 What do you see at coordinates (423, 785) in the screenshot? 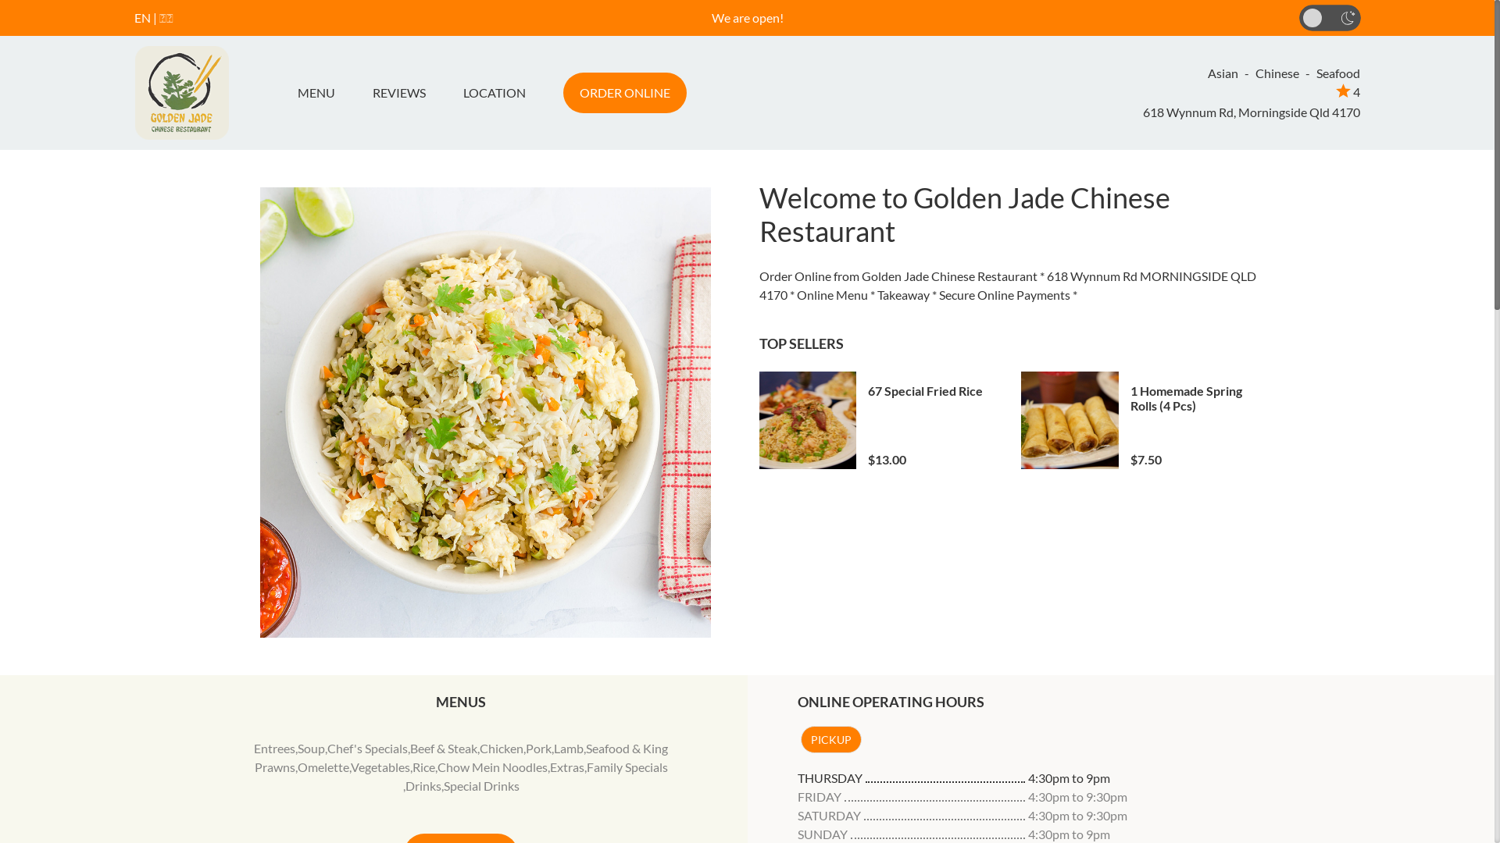
I see `Drinks` at bounding box center [423, 785].